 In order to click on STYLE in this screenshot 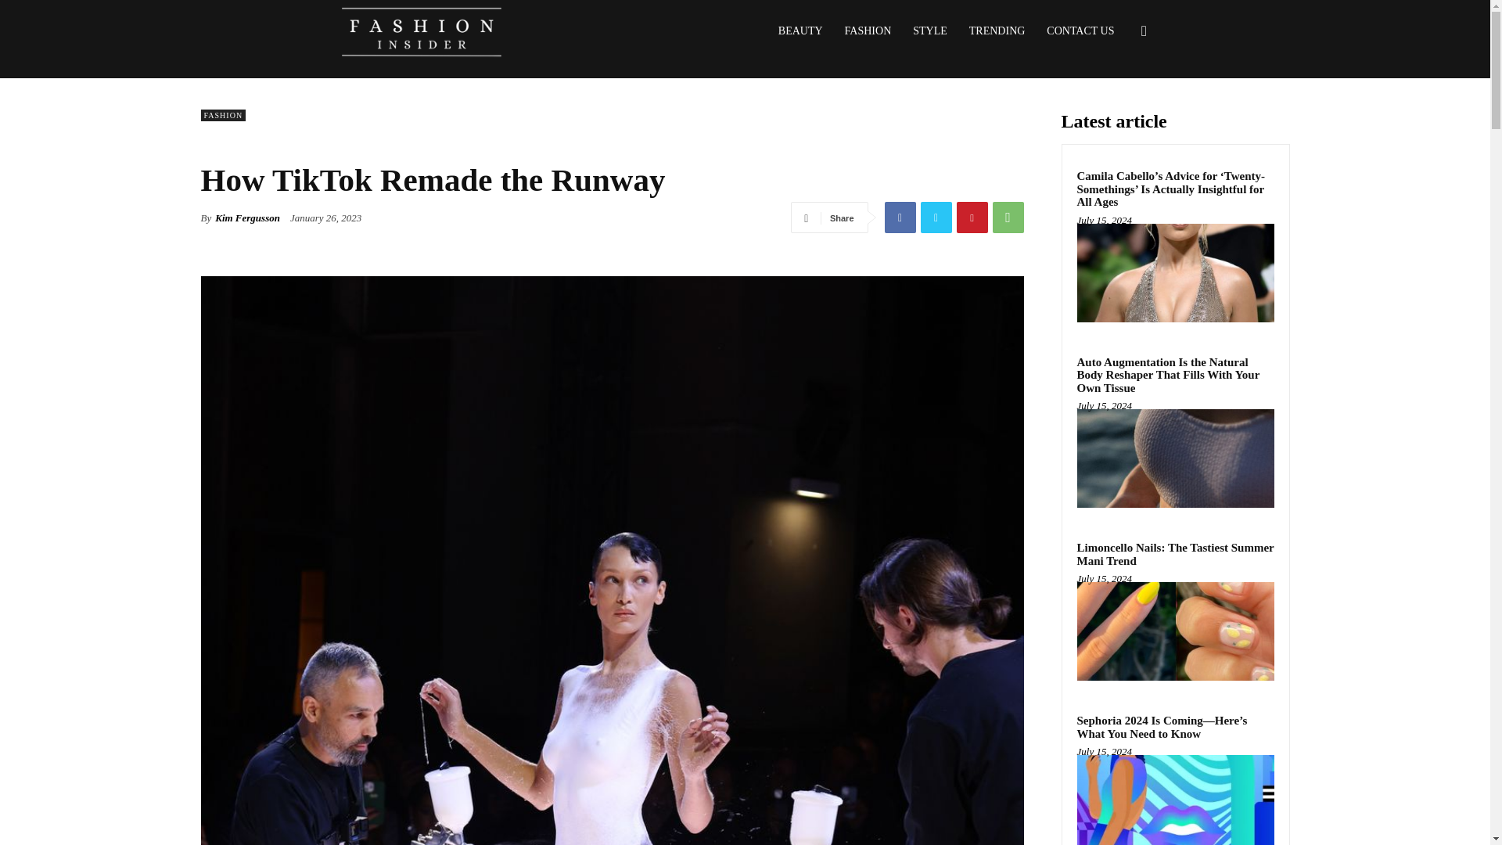, I will do `click(929, 31)`.